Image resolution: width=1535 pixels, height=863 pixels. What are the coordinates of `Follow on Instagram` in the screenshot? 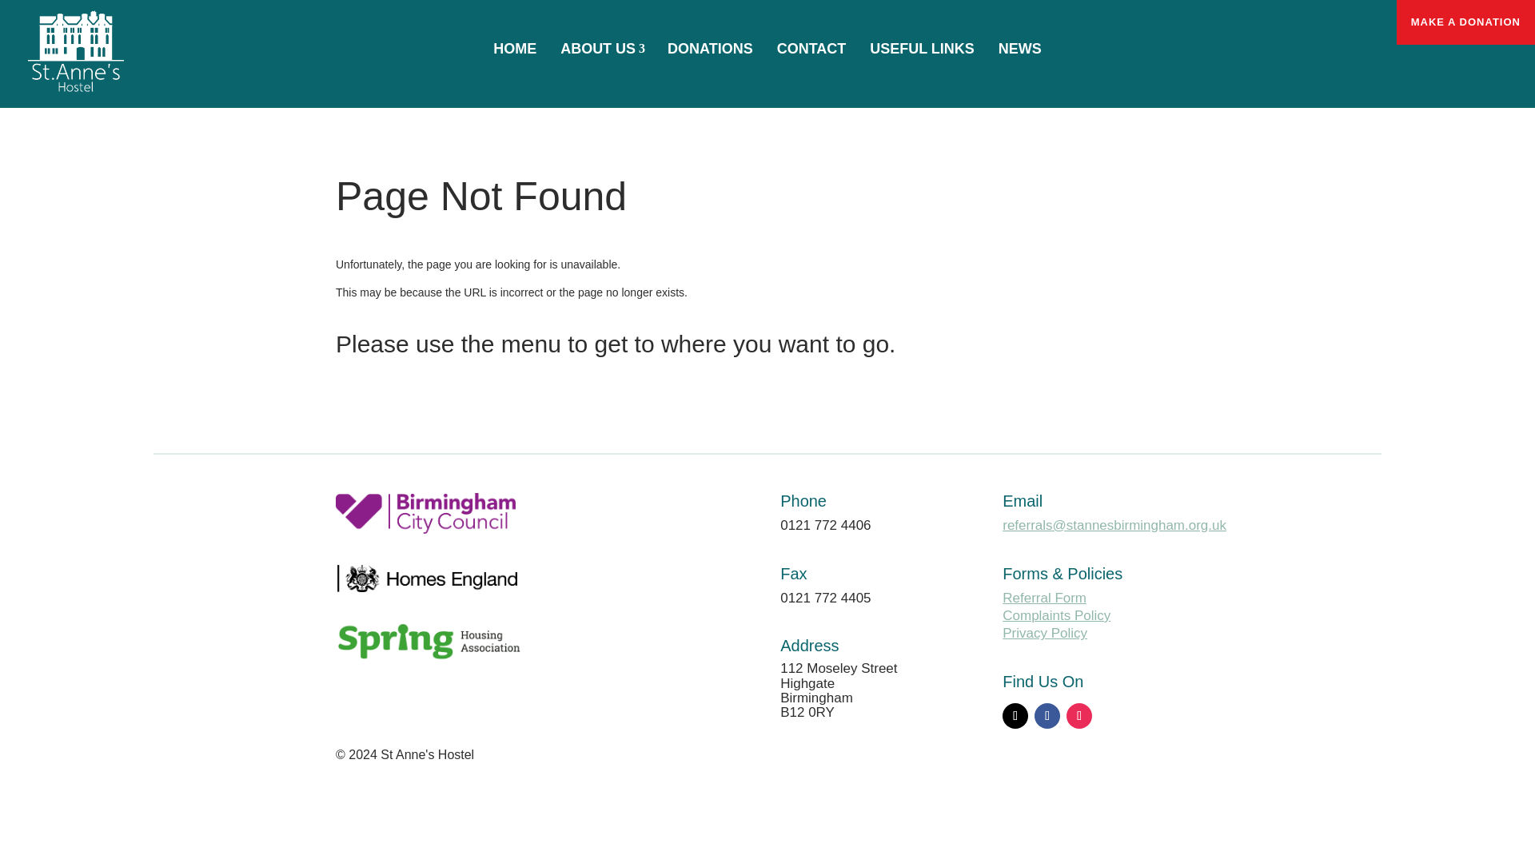 It's located at (1079, 716).